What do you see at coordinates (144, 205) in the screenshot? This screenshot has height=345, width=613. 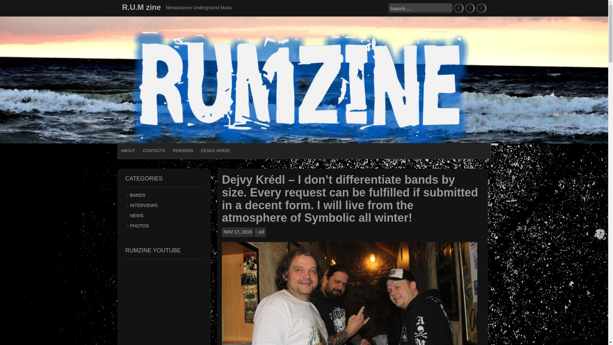 I see `INTERVIEWS` at bounding box center [144, 205].